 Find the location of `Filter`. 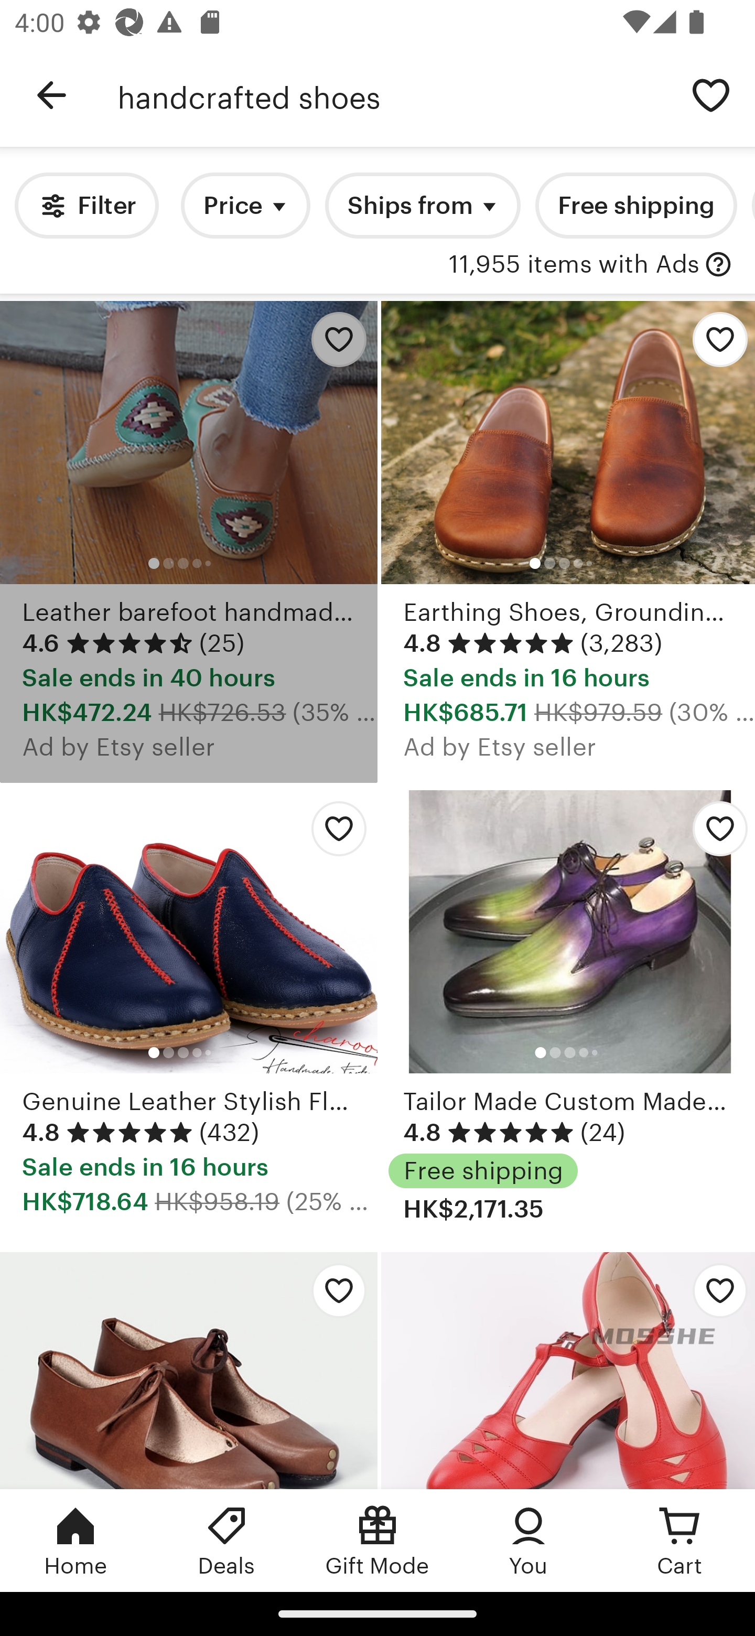

Filter is located at coordinates (86, 206).